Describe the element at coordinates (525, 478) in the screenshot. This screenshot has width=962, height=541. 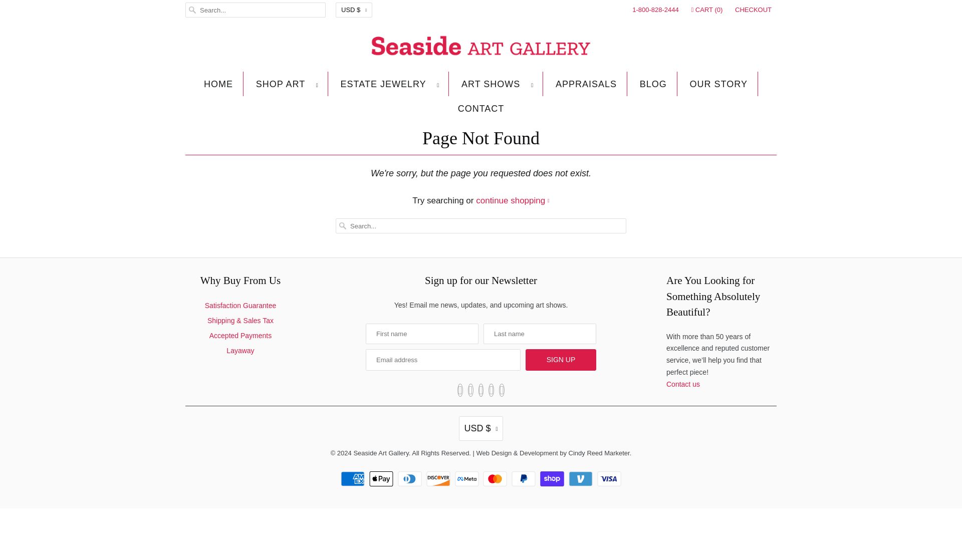
I see `PayPal` at that location.